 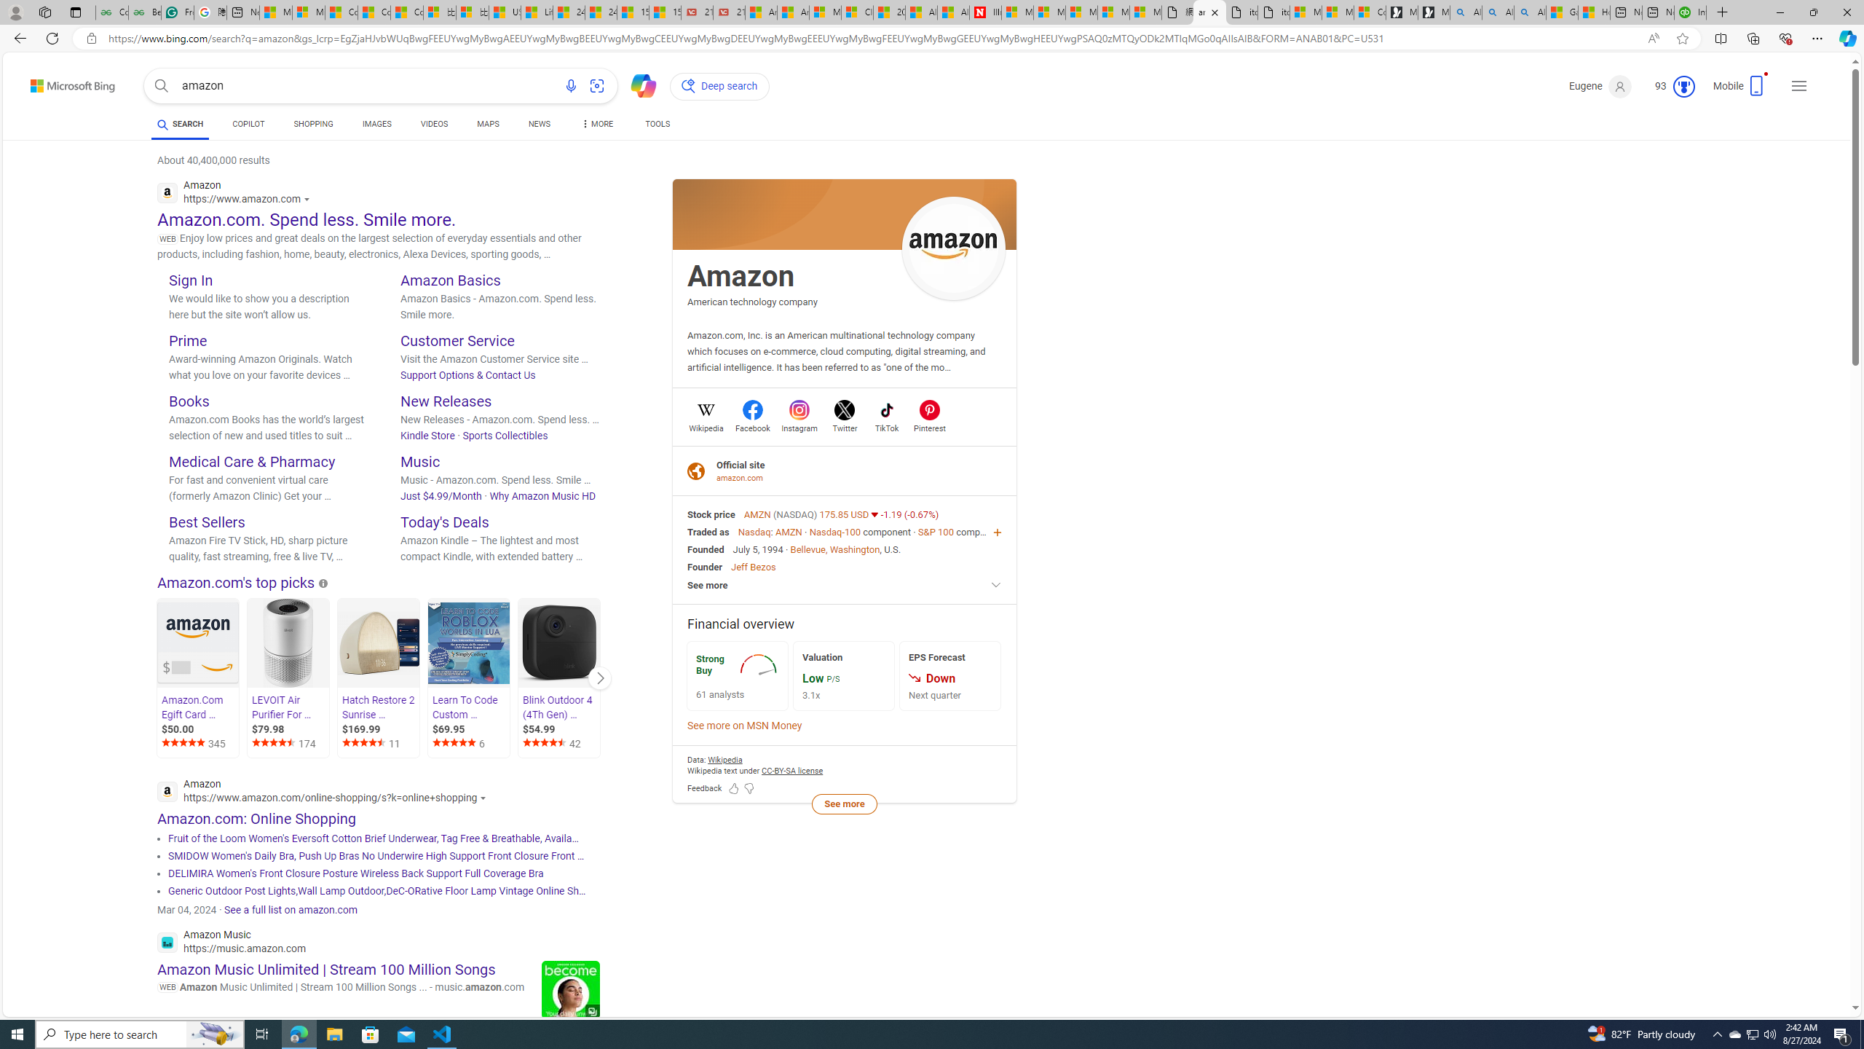 I want to click on 42, so click(x=559, y=744).